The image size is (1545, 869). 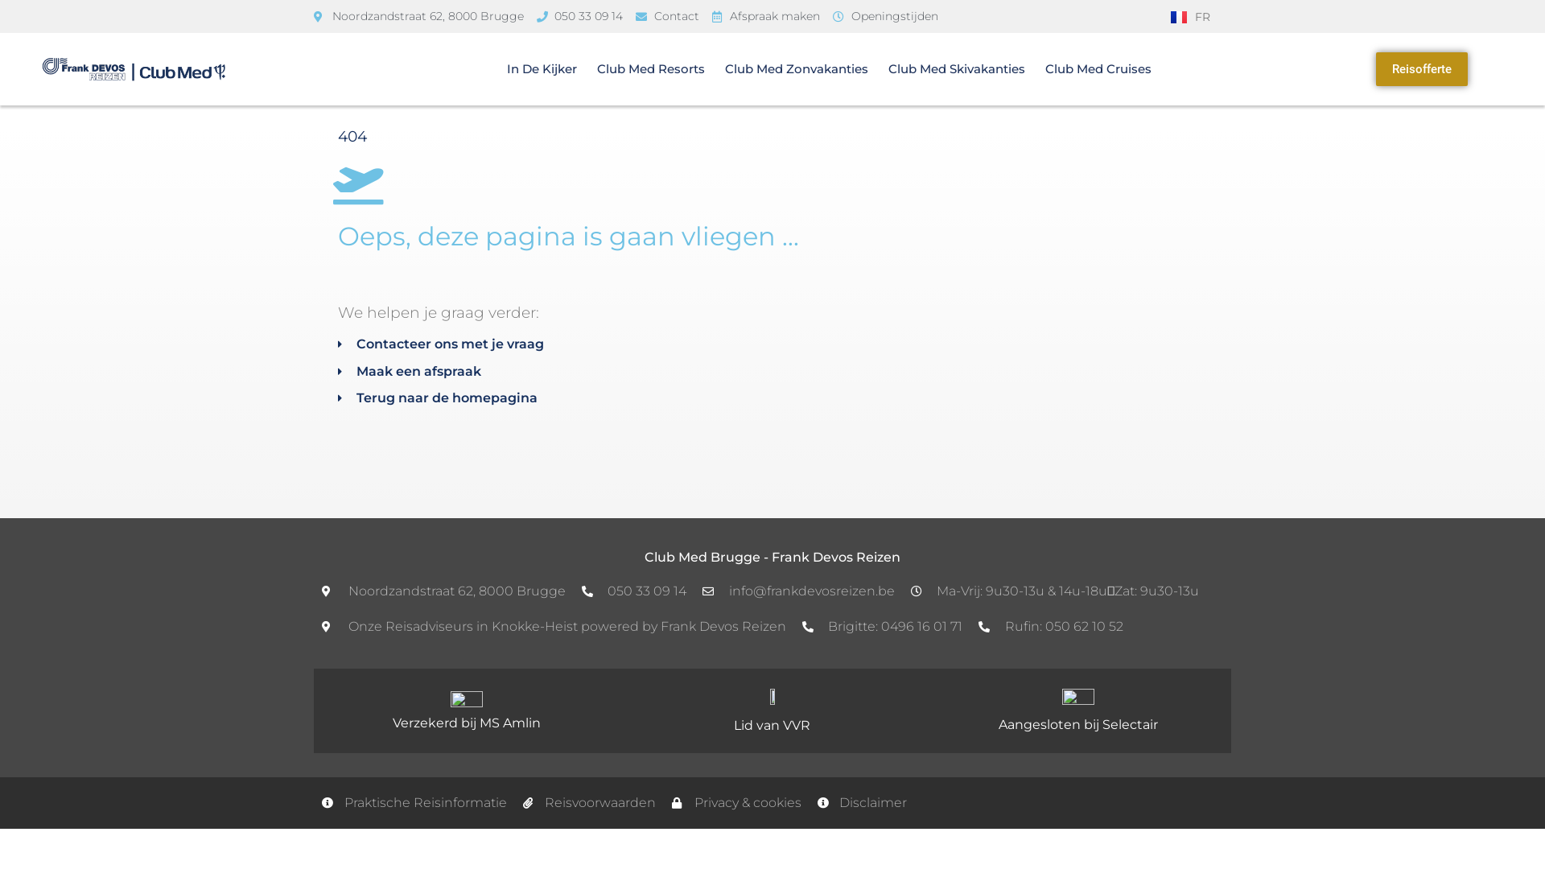 I want to click on Brigitte: 0496 16 01 71, so click(x=882, y=627).